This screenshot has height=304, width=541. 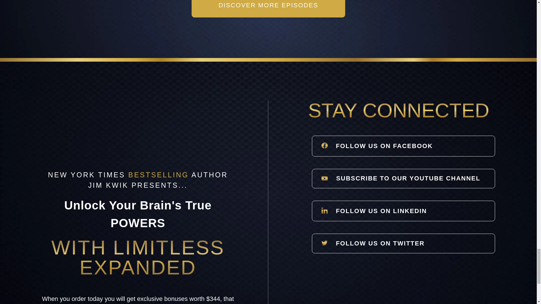 I want to click on FOLLOW US ON FACEBOOK, so click(x=403, y=146).